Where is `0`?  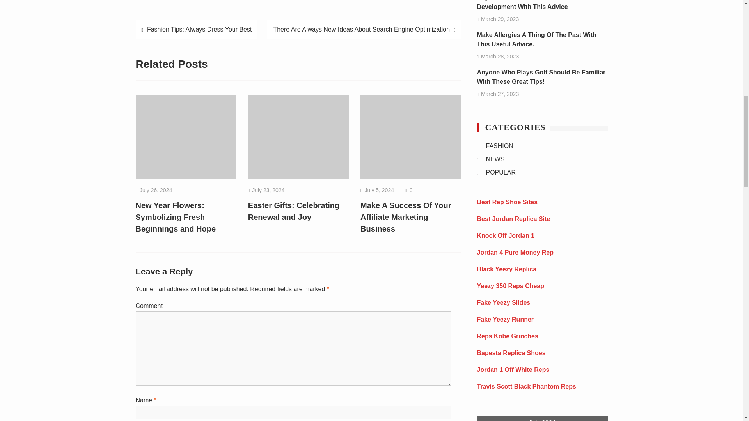 0 is located at coordinates (411, 190).